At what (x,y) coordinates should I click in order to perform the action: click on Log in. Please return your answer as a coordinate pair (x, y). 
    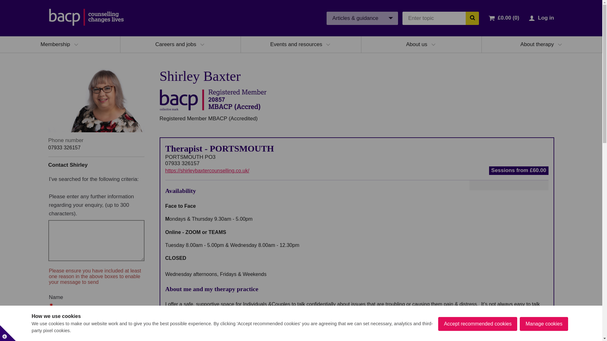
    Looking at the image, I should click on (546, 18).